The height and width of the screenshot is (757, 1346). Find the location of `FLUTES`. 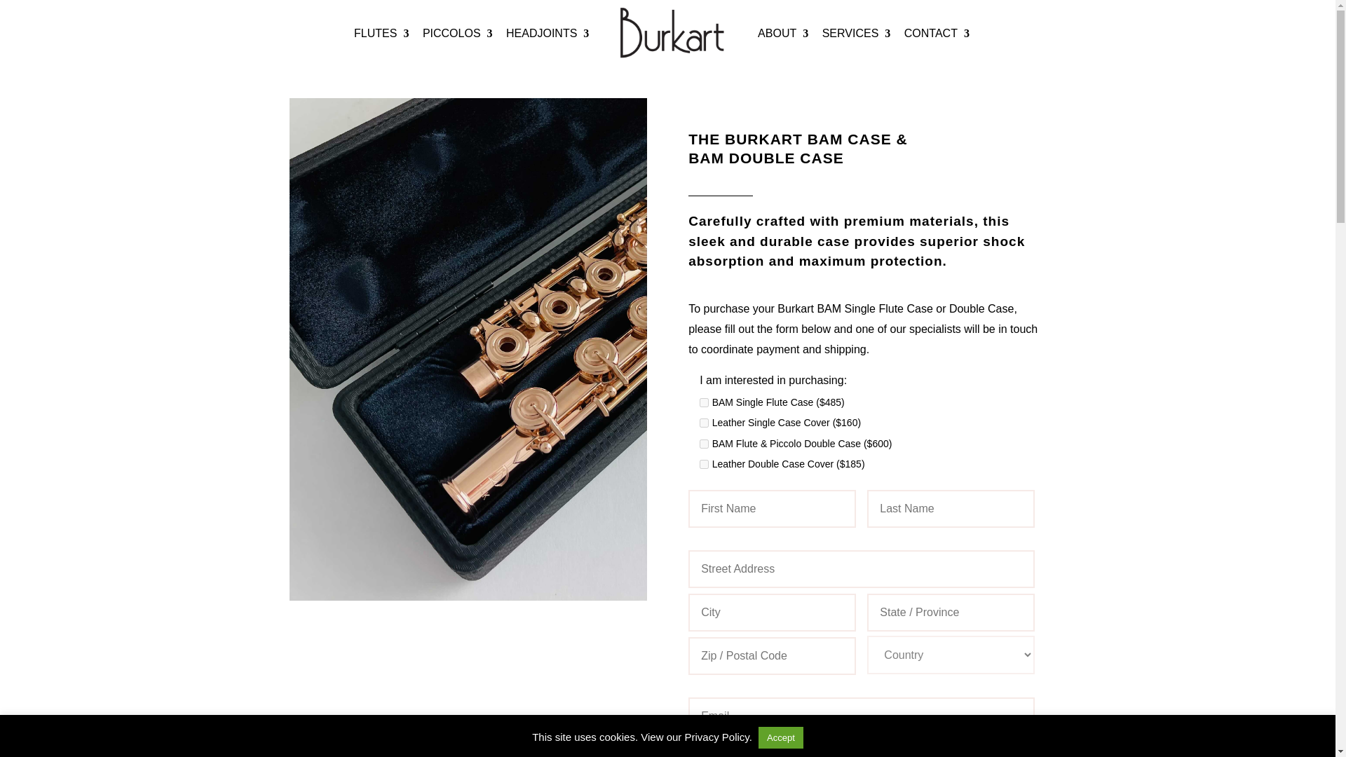

FLUTES is located at coordinates (381, 48).